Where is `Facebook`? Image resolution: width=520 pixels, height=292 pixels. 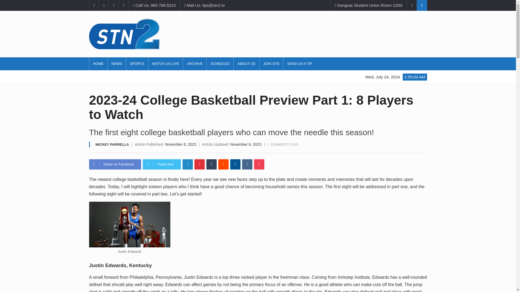 Facebook is located at coordinates (115, 164).